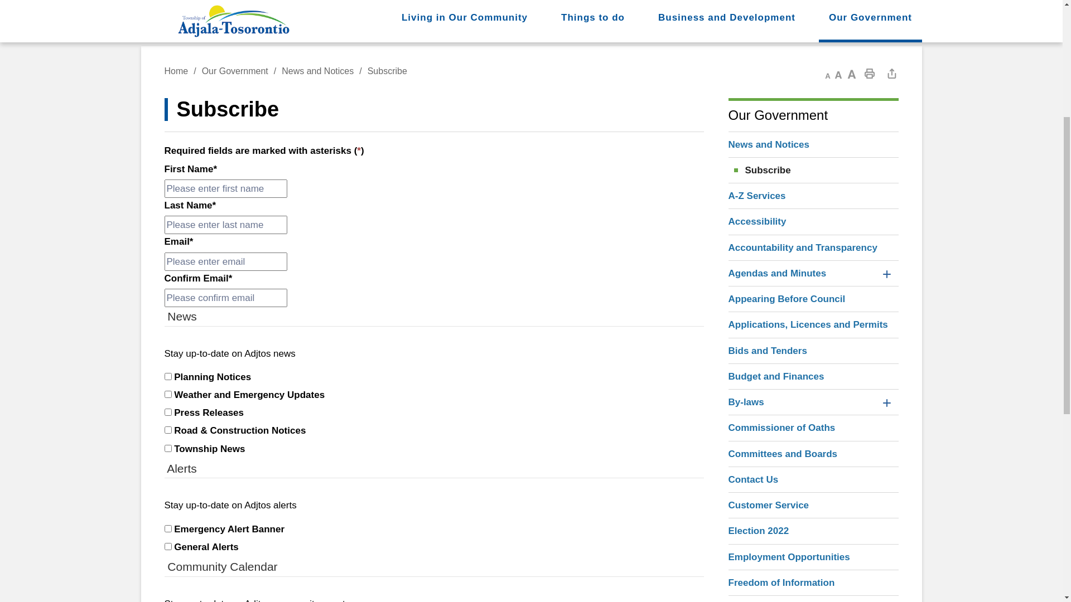  What do you see at coordinates (0, 221) in the screenshot?
I see `Skip to Content` at bounding box center [0, 221].